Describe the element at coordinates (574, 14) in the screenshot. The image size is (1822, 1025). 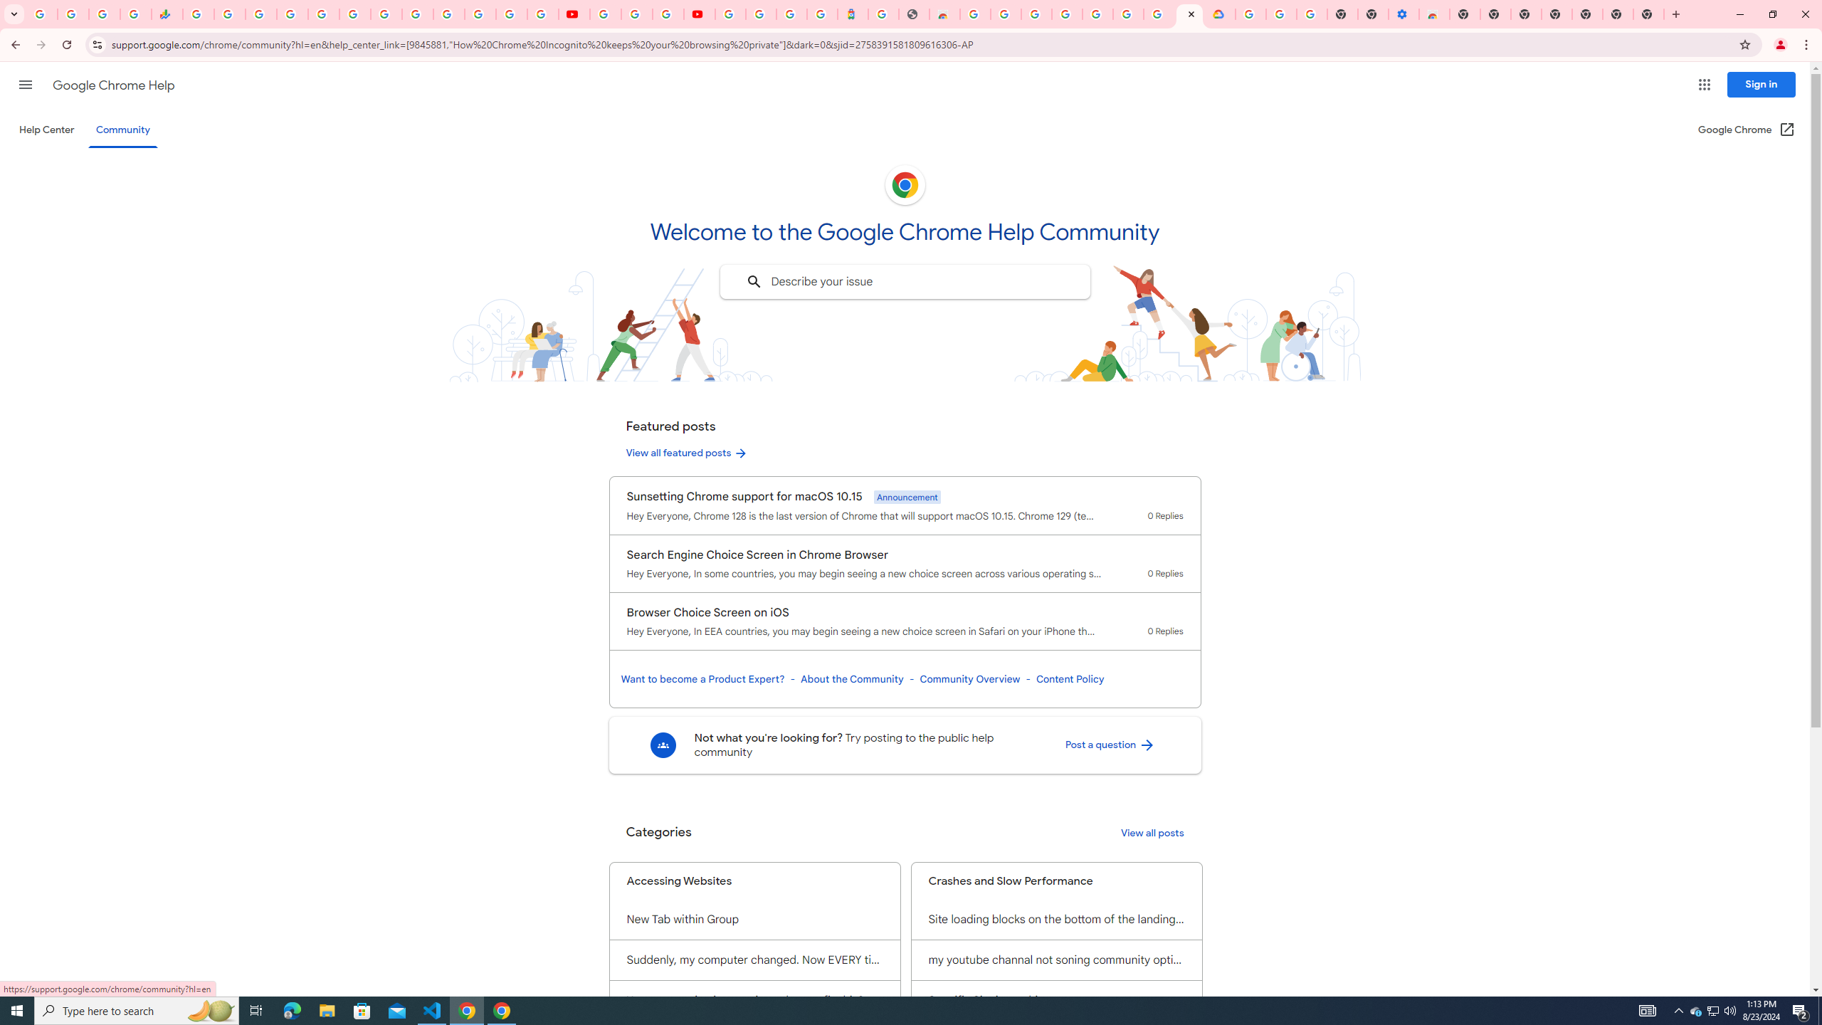
I see `YouTube` at that location.